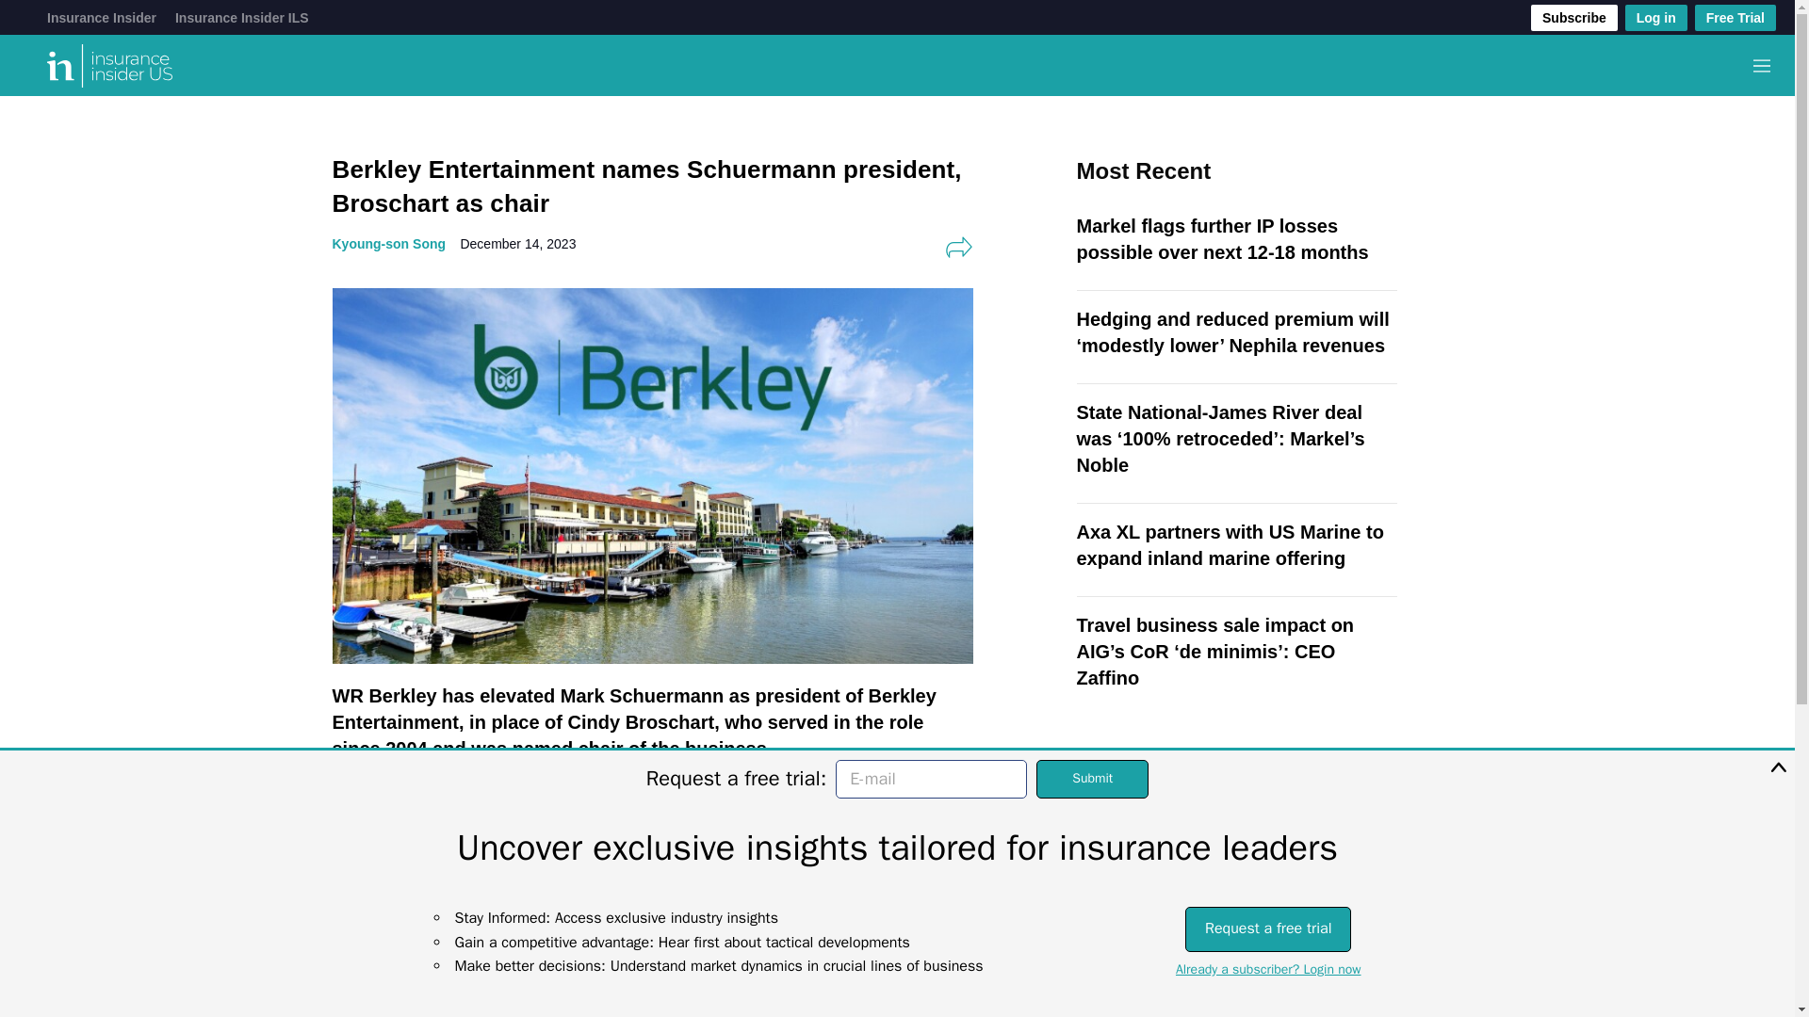 This screenshot has width=1809, height=1017. What do you see at coordinates (242, 17) in the screenshot?
I see `Insurance Insider ILS` at bounding box center [242, 17].